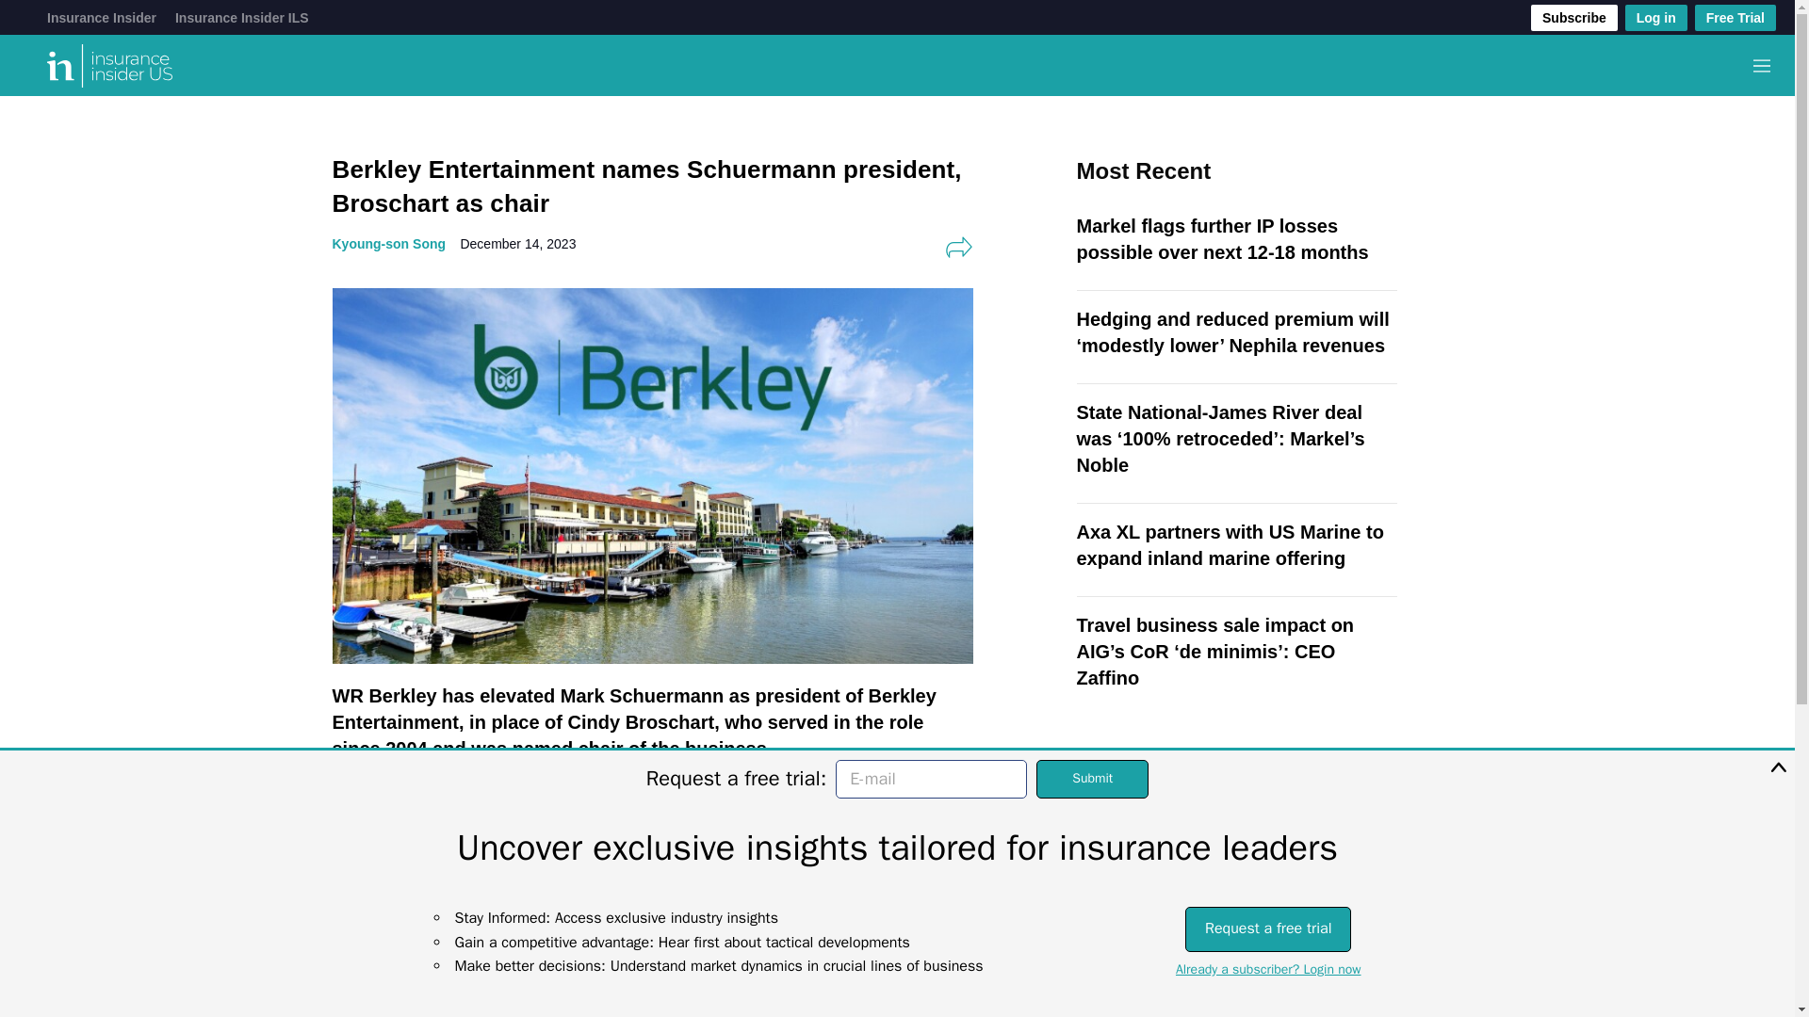 This screenshot has width=1809, height=1017. What do you see at coordinates (242, 17) in the screenshot?
I see `Insurance Insider ILS` at bounding box center [242, 17].